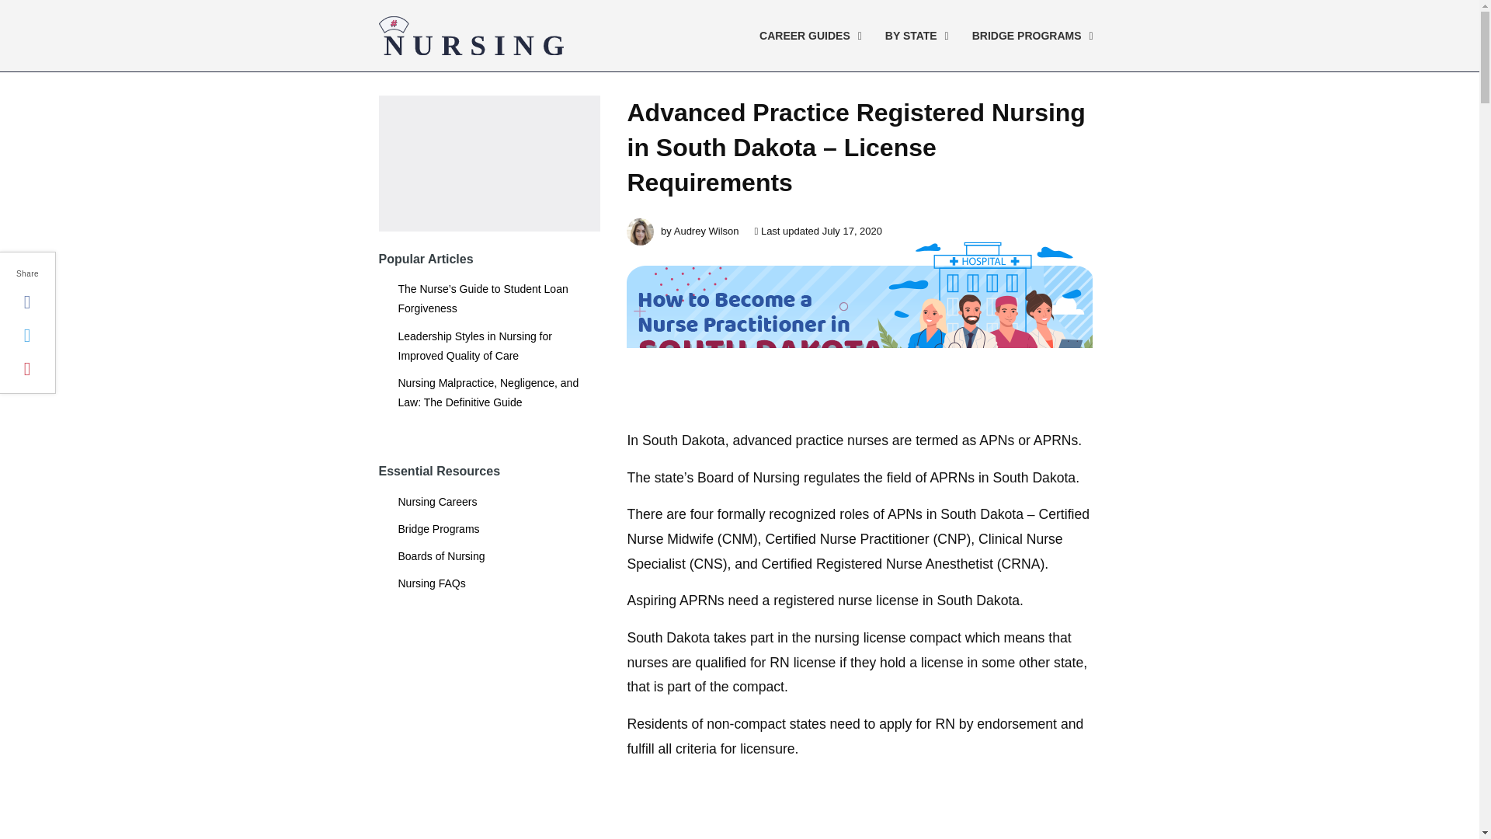 The width and height of the screenshot is (1491, 839). What do you see at coordinates (922, 36) in the screenshot?
I see `CAREER GUIDES` at bounding box center [922, 36].